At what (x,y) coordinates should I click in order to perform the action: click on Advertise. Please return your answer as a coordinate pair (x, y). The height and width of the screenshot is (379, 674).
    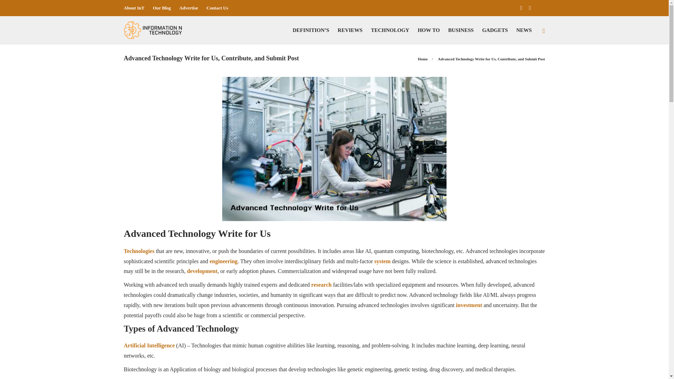
    Looking at the image, I should click on (189, 8).